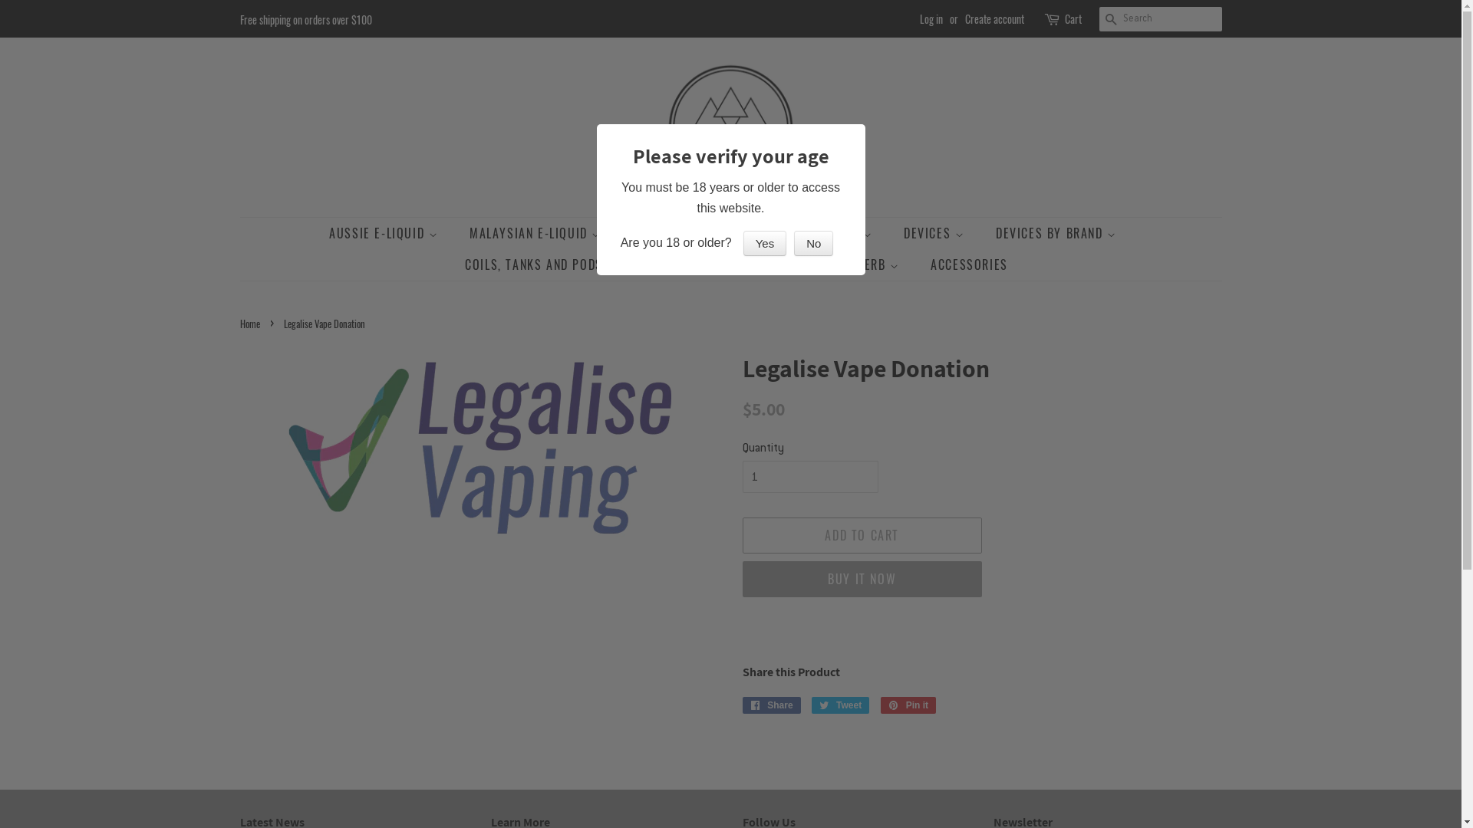 The width and height of the screenshot is (1473, 828). Describe the element at coordinates (543, 265) in the screenshot. I see `COILS, TANKS AND PODS` at that location.